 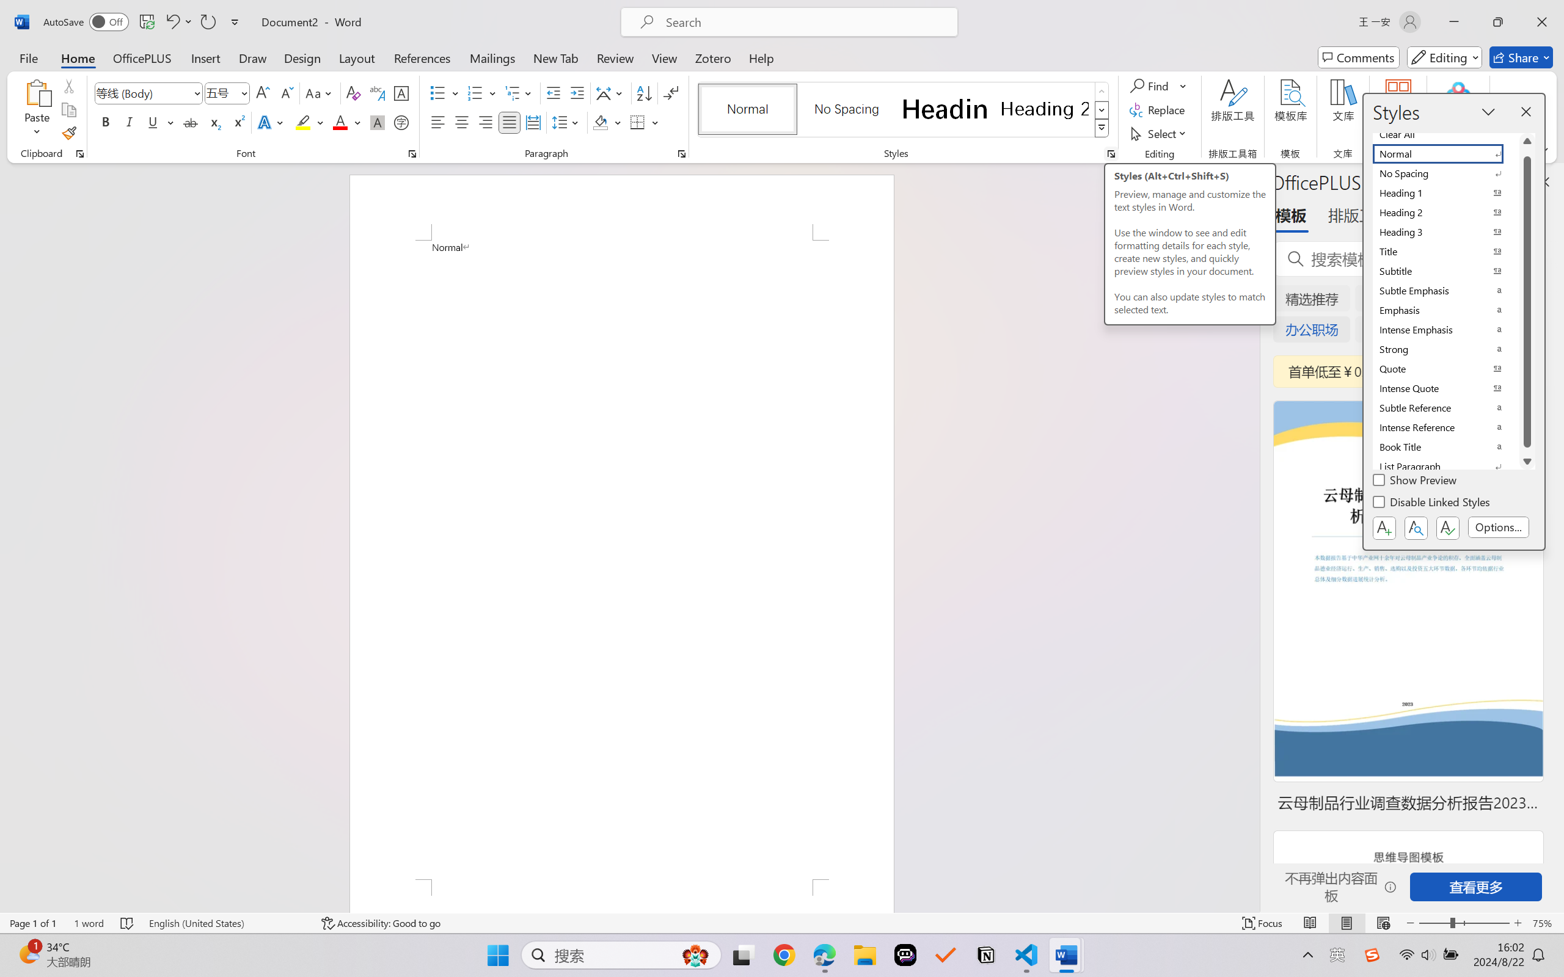 I want to click on Italic, so click(x=130, y=122).